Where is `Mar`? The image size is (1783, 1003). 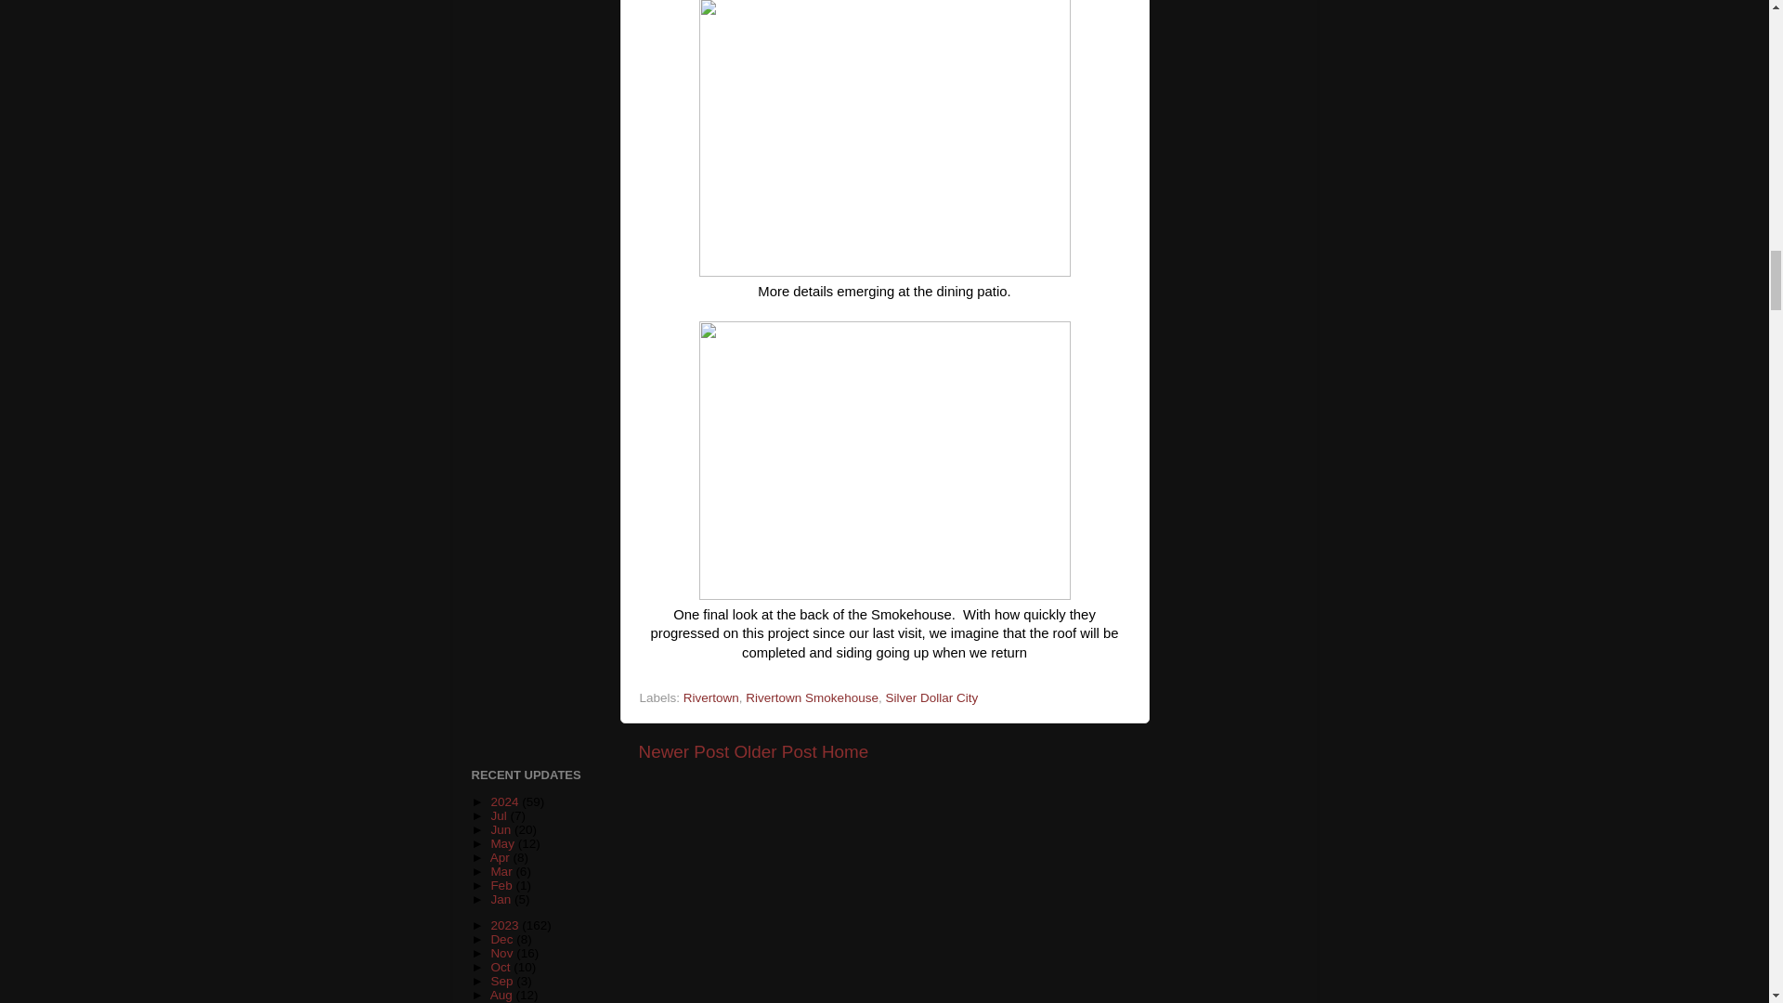
Mar is located at coordinates (502, 871).